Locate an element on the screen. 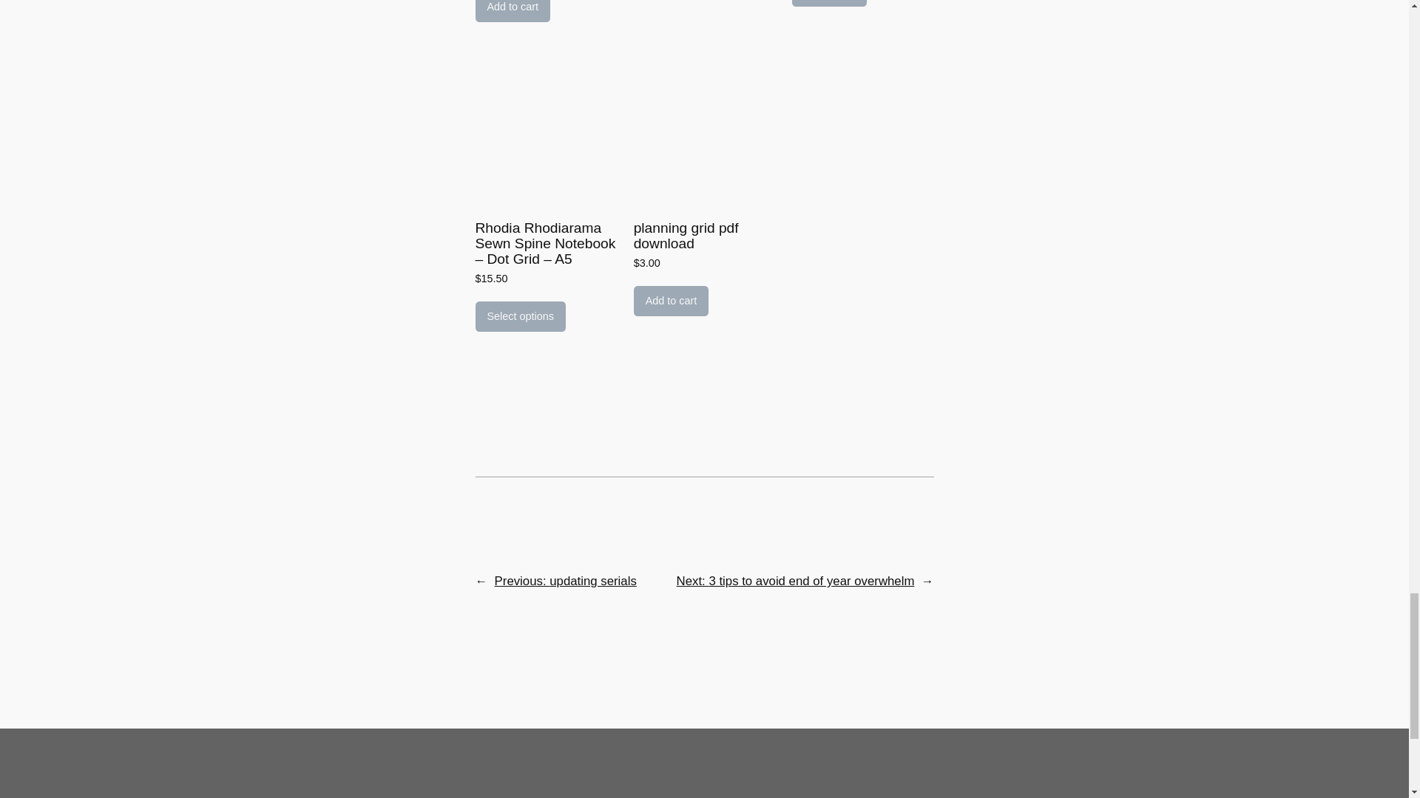 Image resolution: width=1420 pixels, height=798 pixels. Select options is located at coordinates (519, 317).